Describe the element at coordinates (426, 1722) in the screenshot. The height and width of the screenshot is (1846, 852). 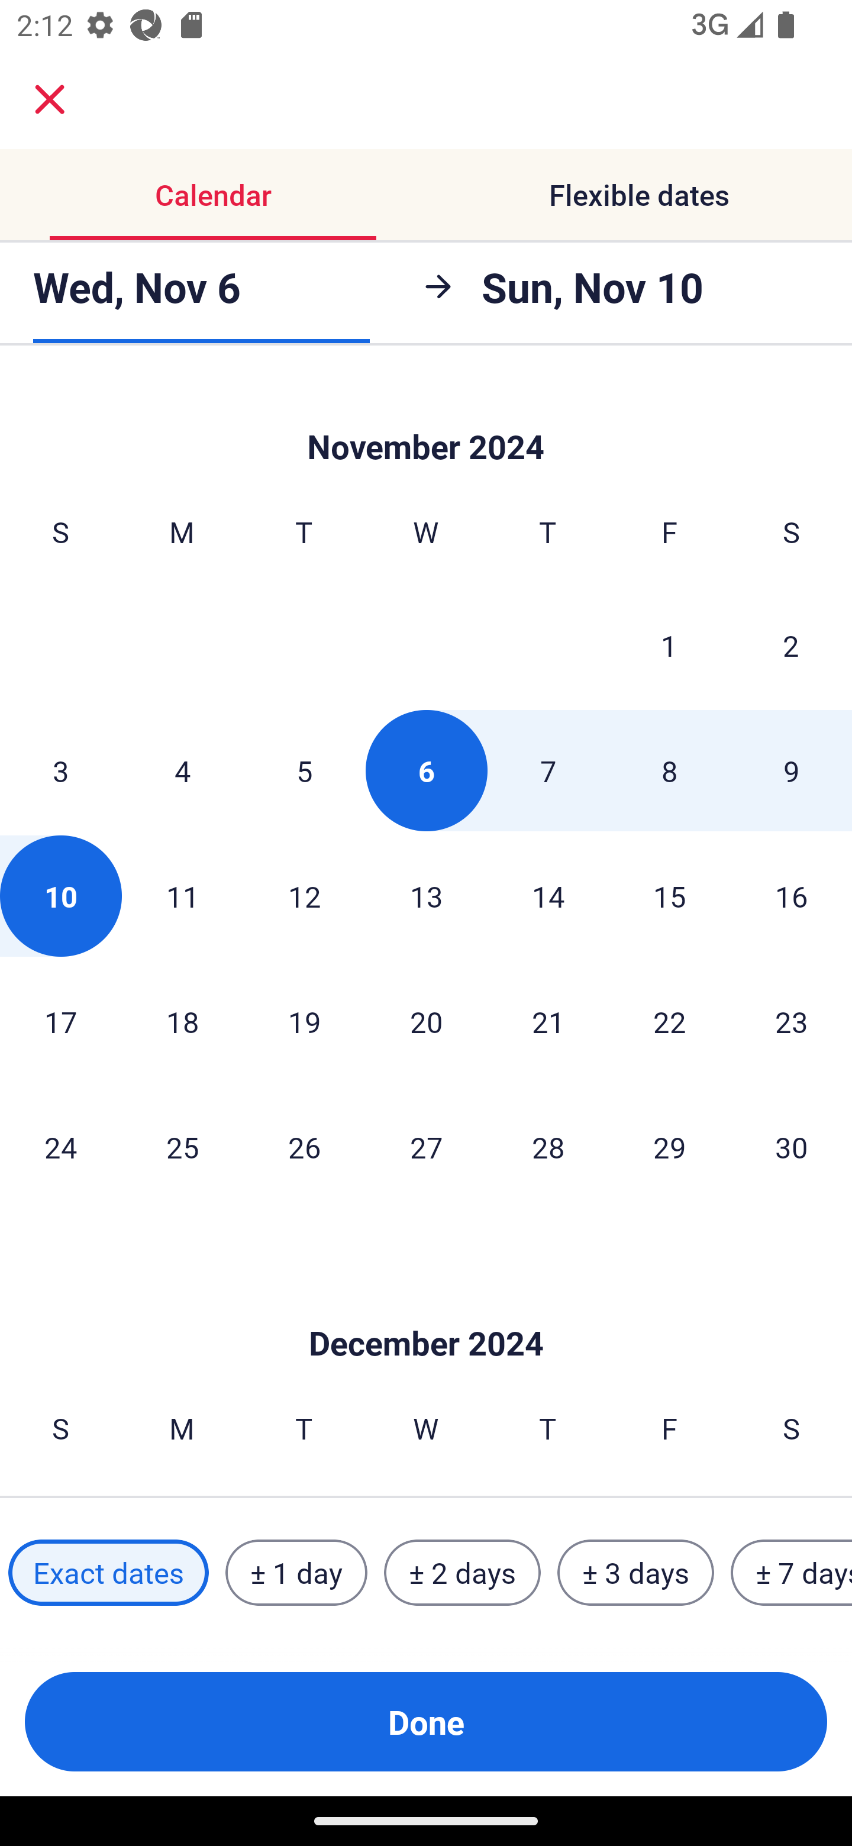
I see `Done` at that location.